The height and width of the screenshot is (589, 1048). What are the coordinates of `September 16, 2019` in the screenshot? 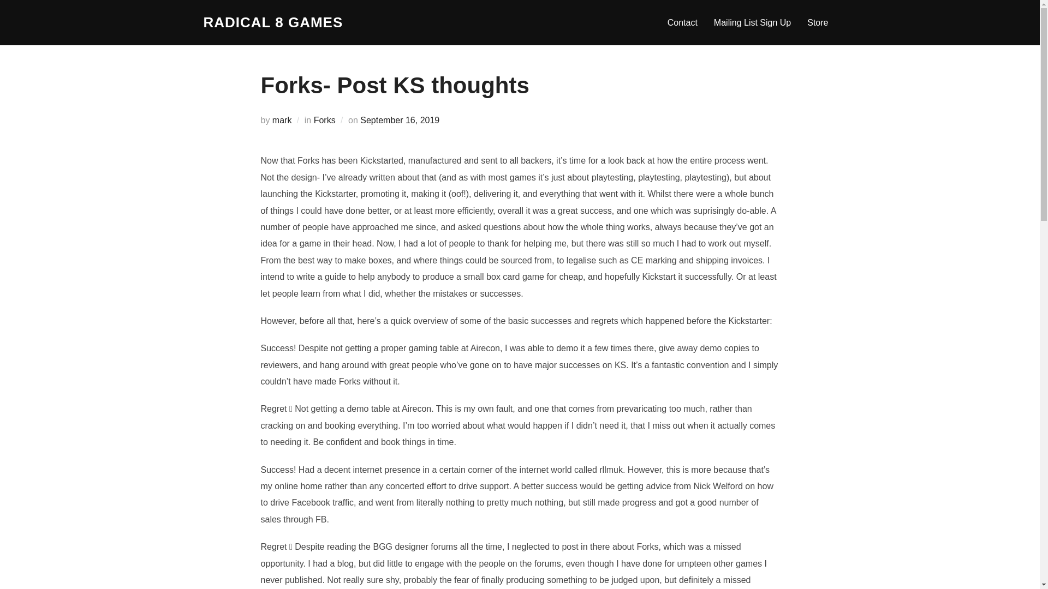 It's located at (400, 120).